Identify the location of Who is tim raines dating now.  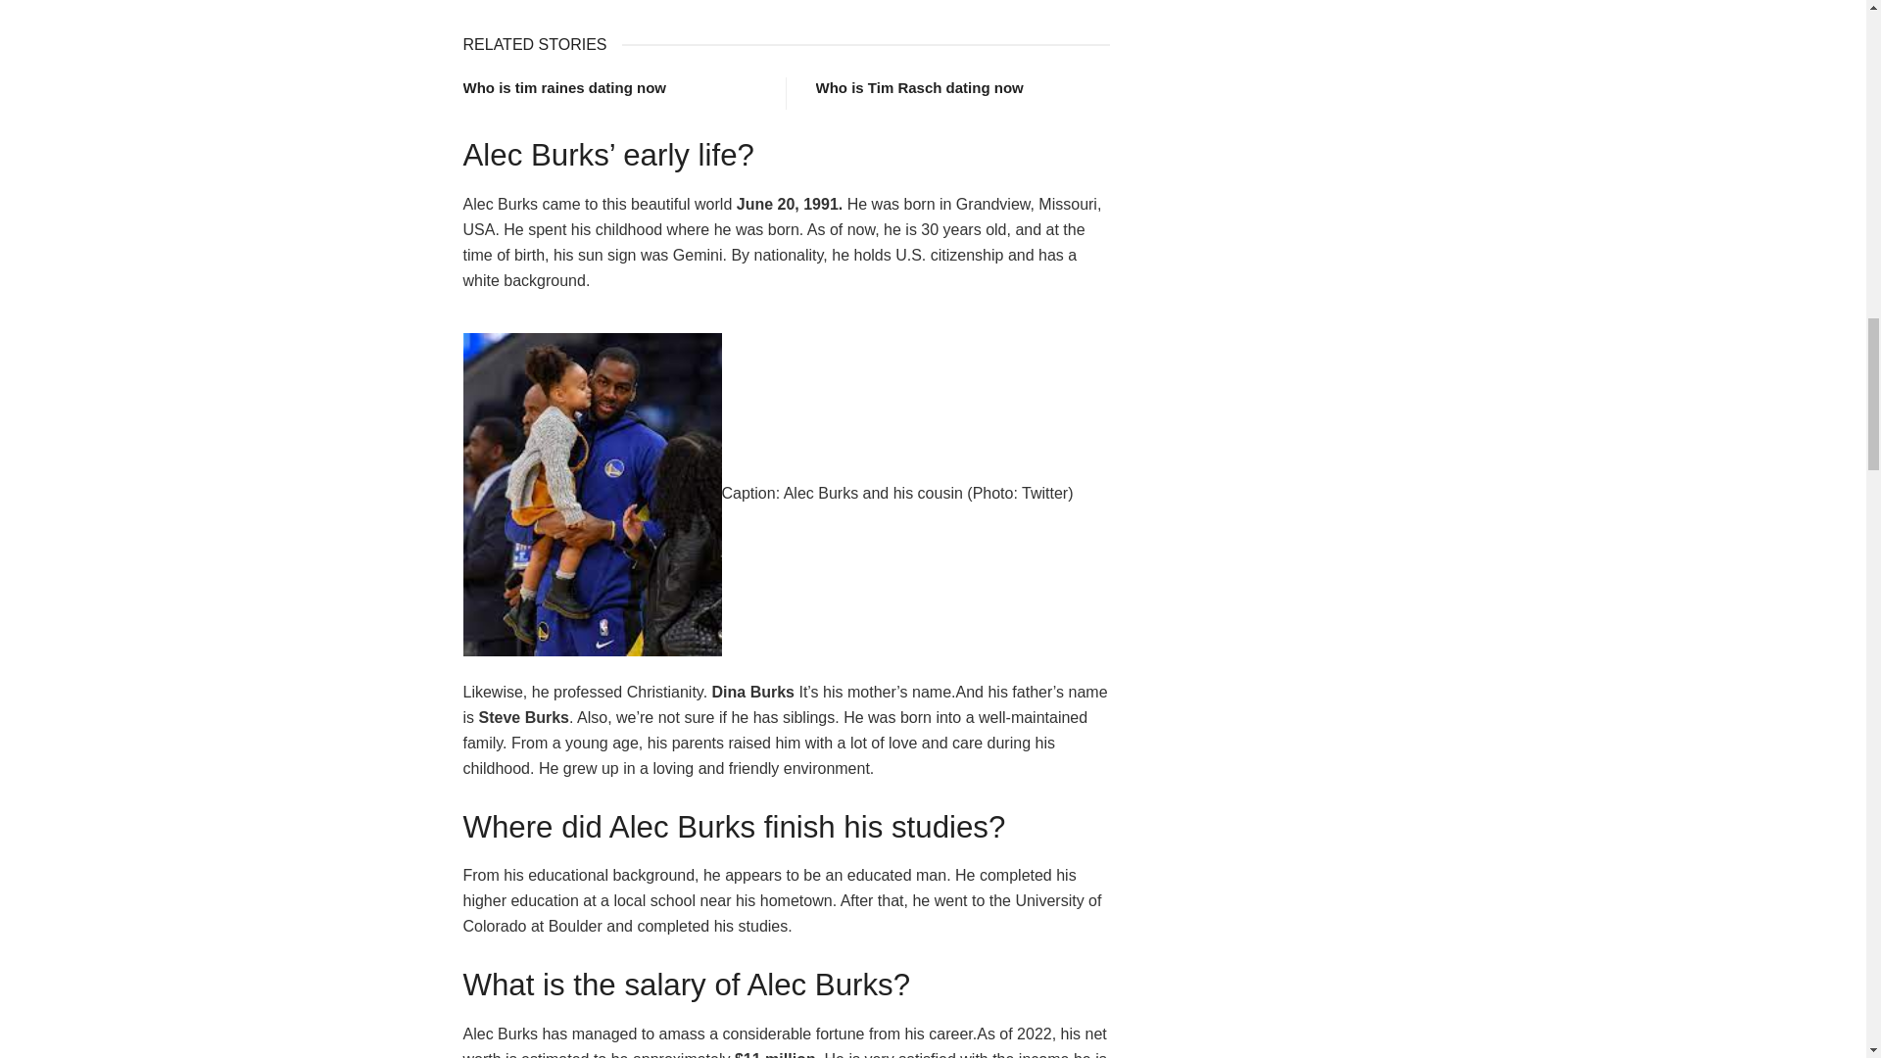
(564, 88).